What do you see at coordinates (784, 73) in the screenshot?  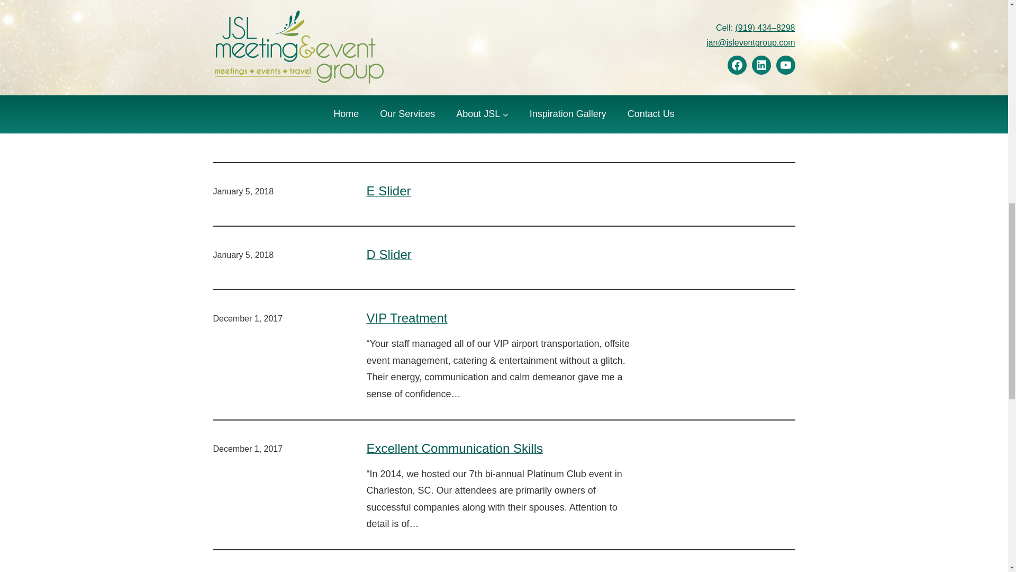 I see `swag` at bounding box center [784, 73].